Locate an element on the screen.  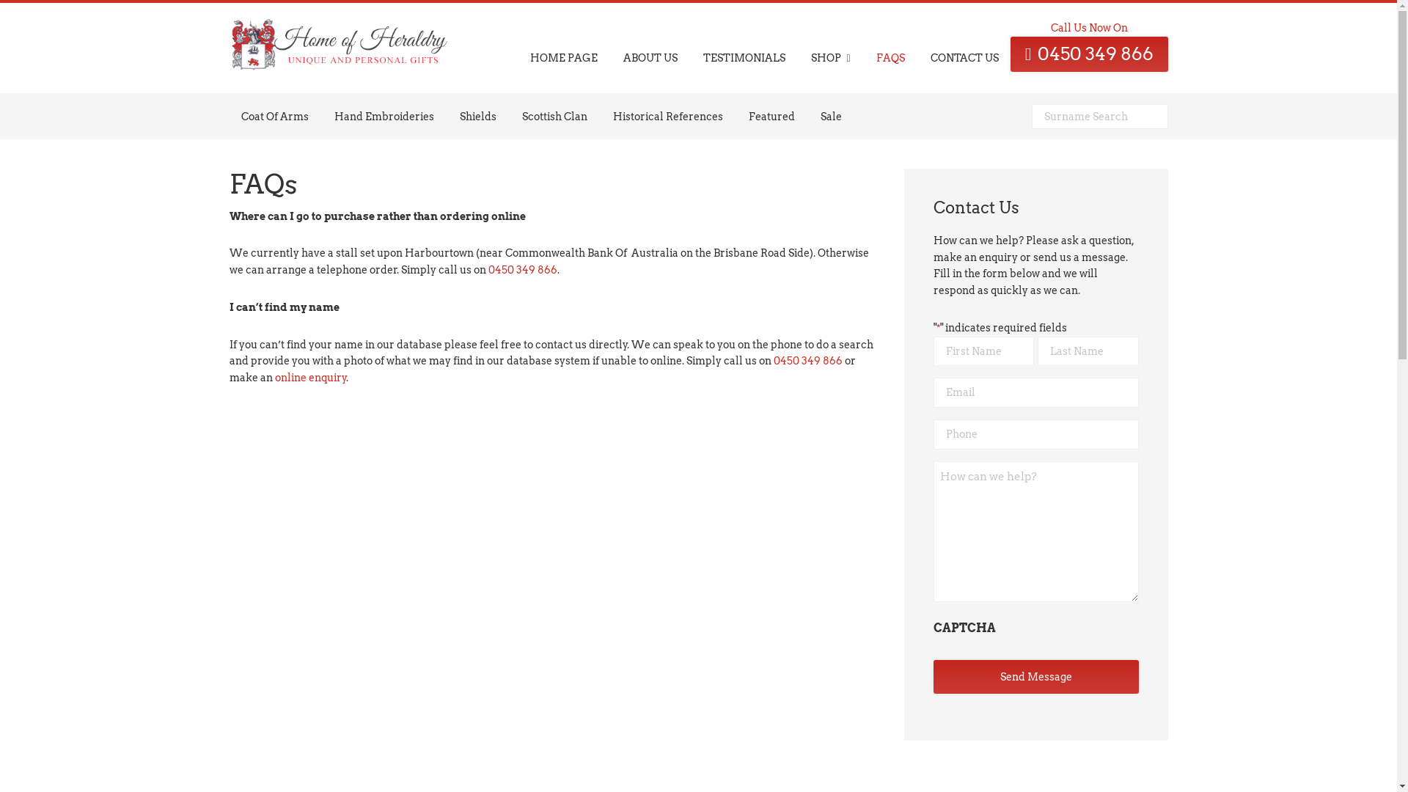
Hand Embroideries is located at coordinates (384, 117).